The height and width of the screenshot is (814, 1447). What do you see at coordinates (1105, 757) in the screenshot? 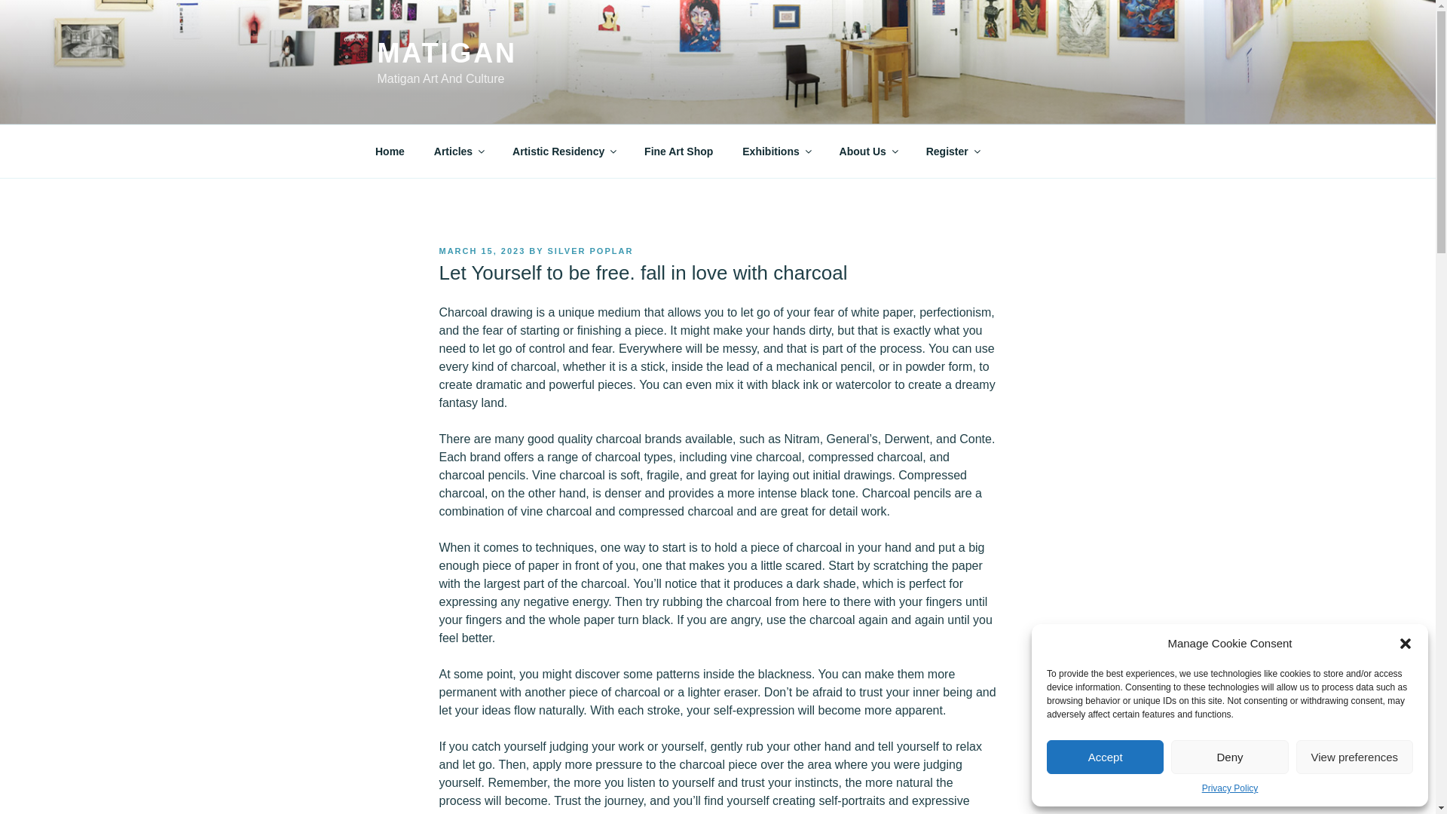
I see `Accept` at bounding box center [1105, 757].